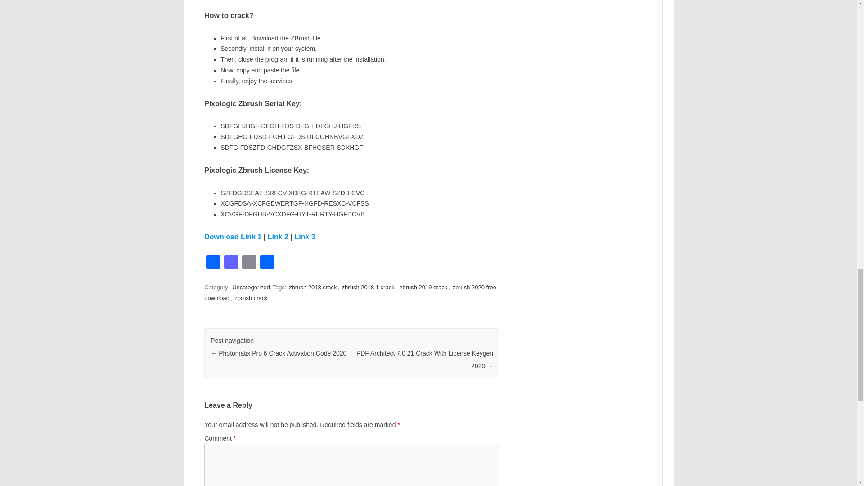 This screenshot has height=486, width=864. What do you see at coordinates (233, 237) in the screenshot?
I see `Download Link 1` at bounding box center [233, 237].